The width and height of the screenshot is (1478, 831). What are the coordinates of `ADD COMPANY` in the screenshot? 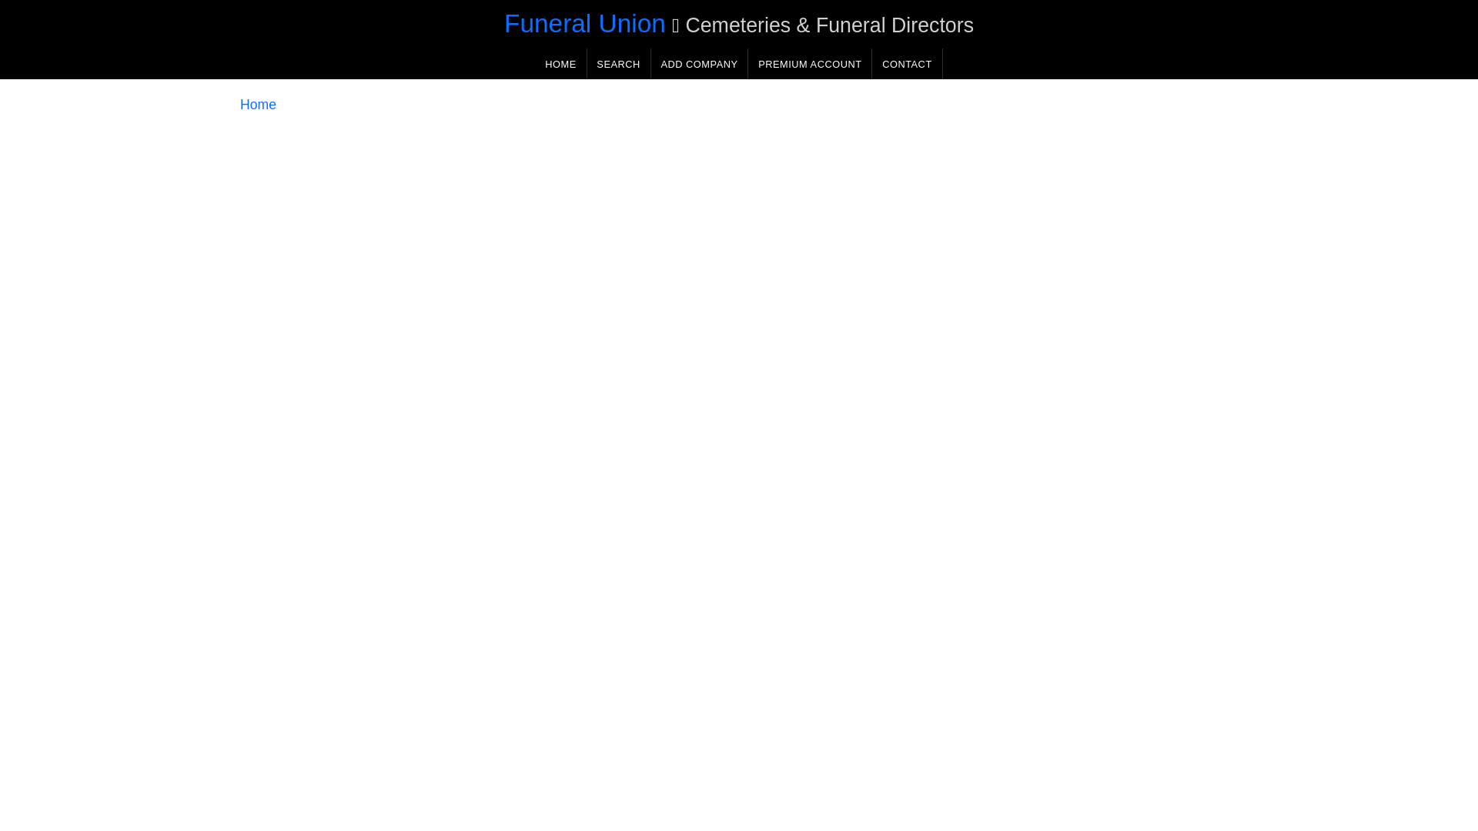 It's located at (699, 63).